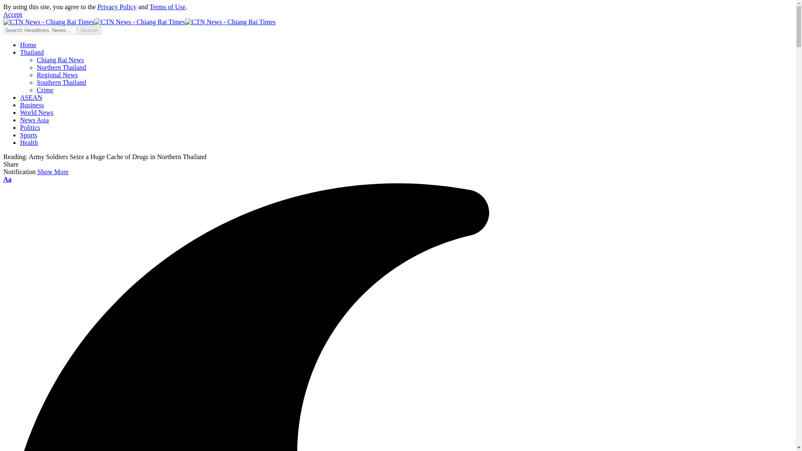 The width and height of the screenshot is (802, 451). I want to click on Northern Thailand, so click(61, 67).